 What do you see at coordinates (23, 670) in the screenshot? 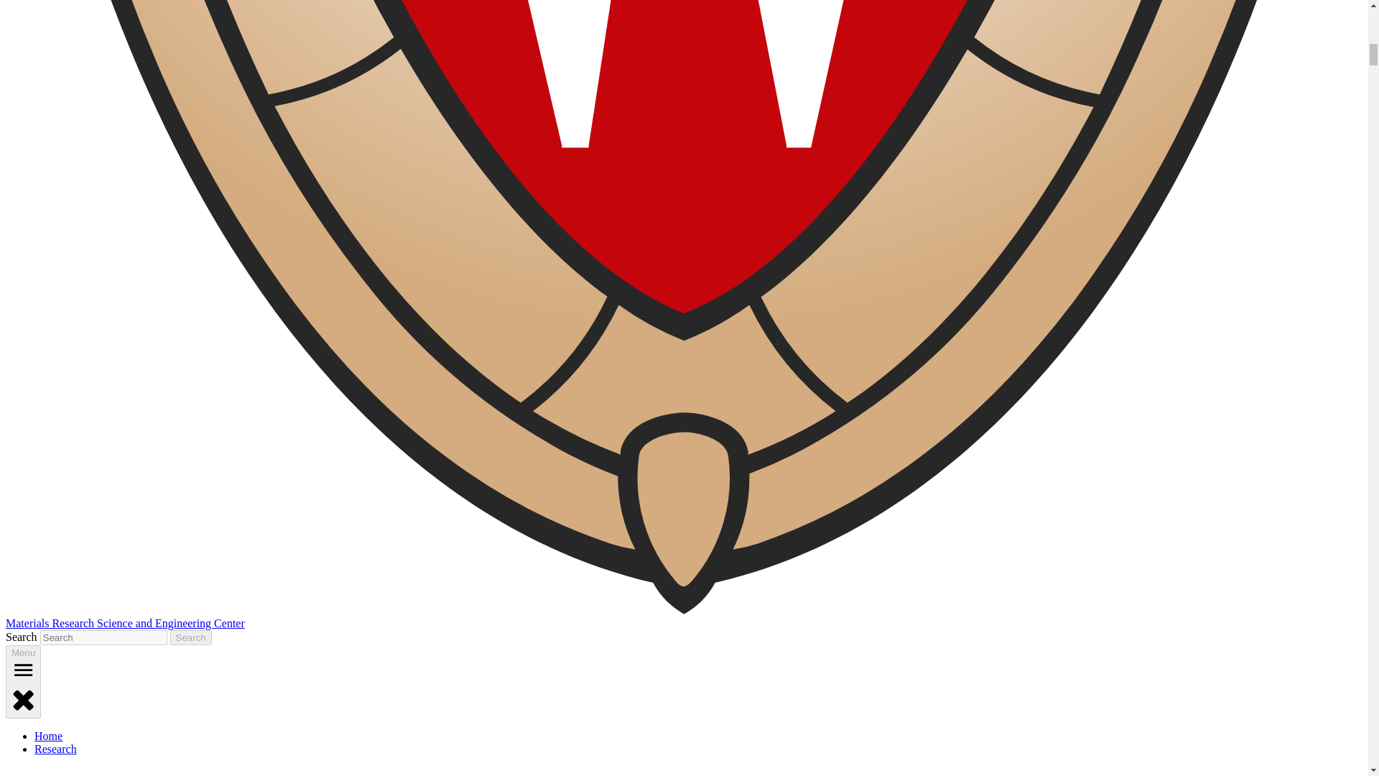
I see `open menu` at bounding box center [23, 670].